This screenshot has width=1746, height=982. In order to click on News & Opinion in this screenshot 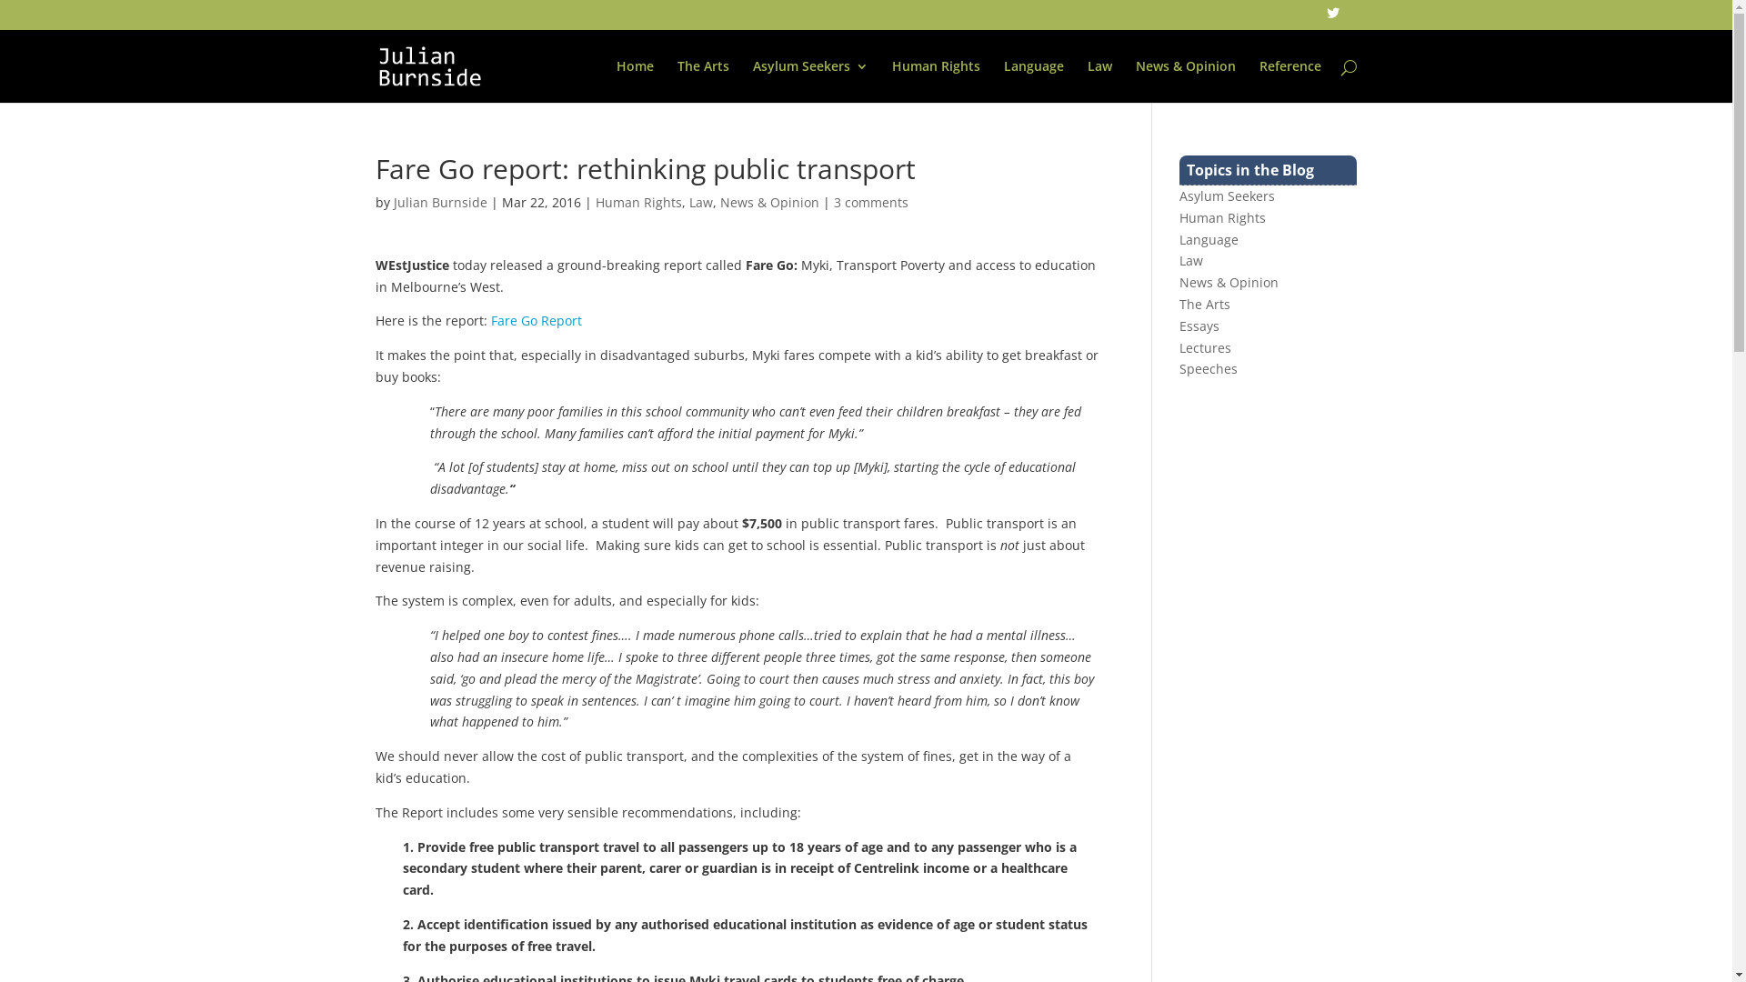, I will do `click(1185, 82)`.